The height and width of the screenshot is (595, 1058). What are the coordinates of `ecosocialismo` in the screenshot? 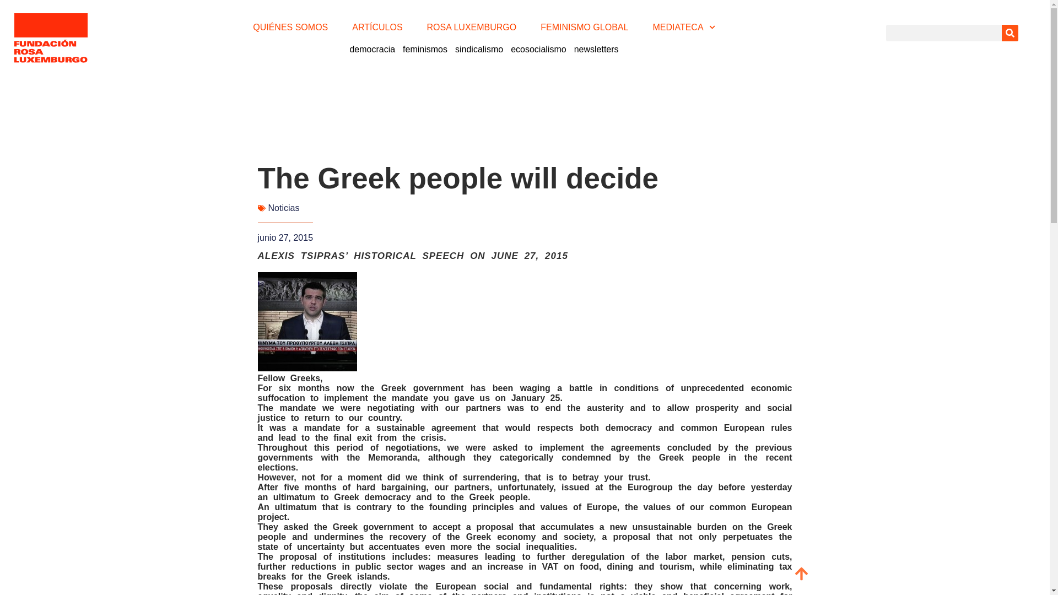 It's located at (538, 50).